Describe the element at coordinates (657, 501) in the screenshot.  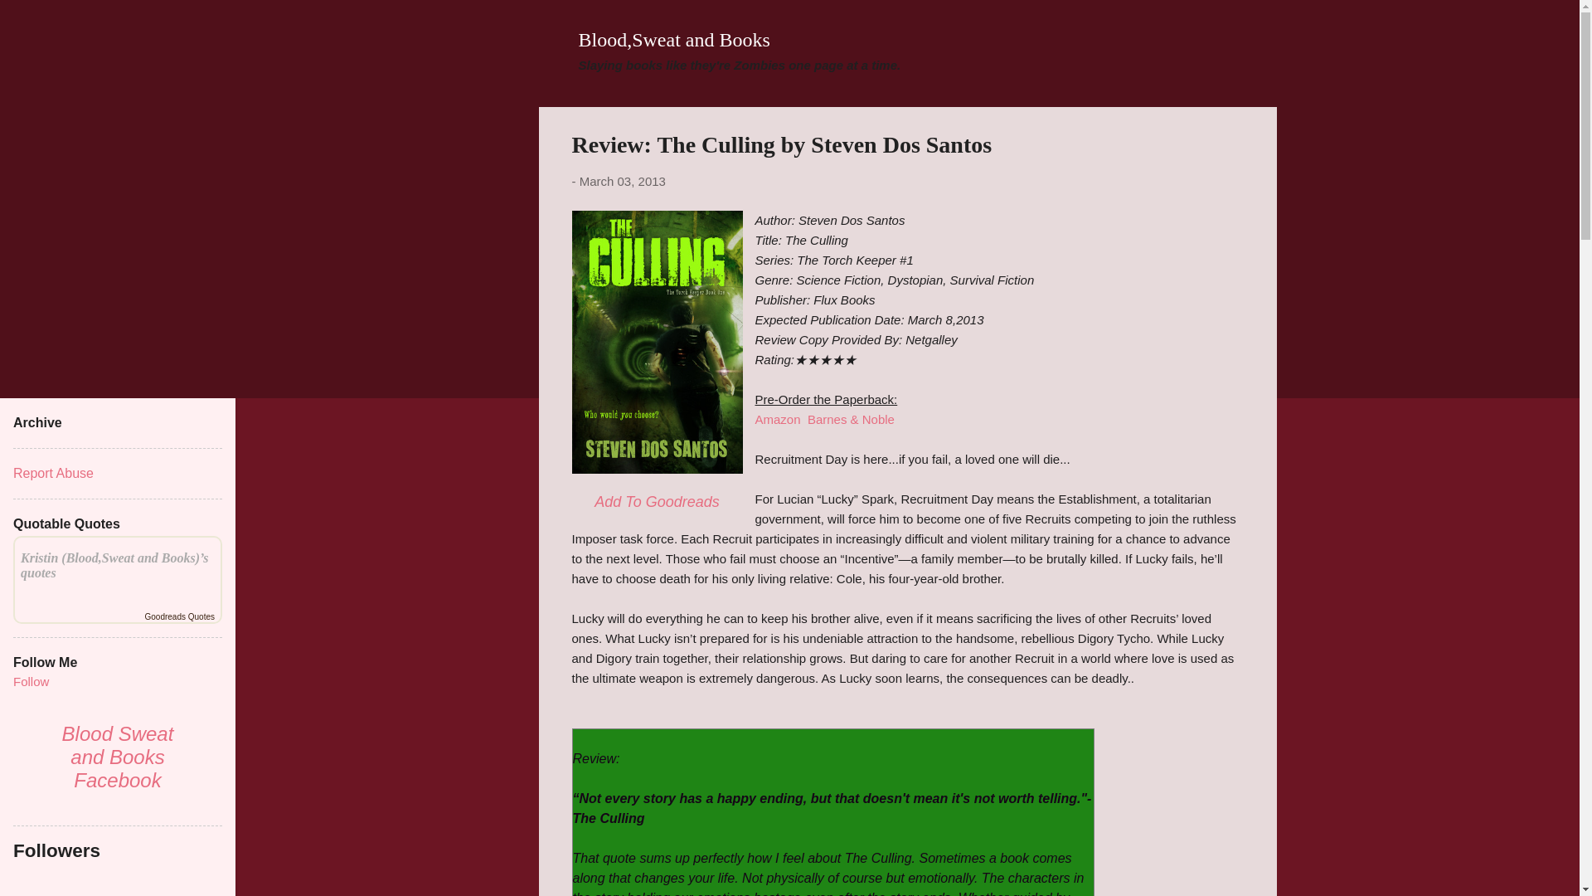
I see `Add To Goodreads` at that location.